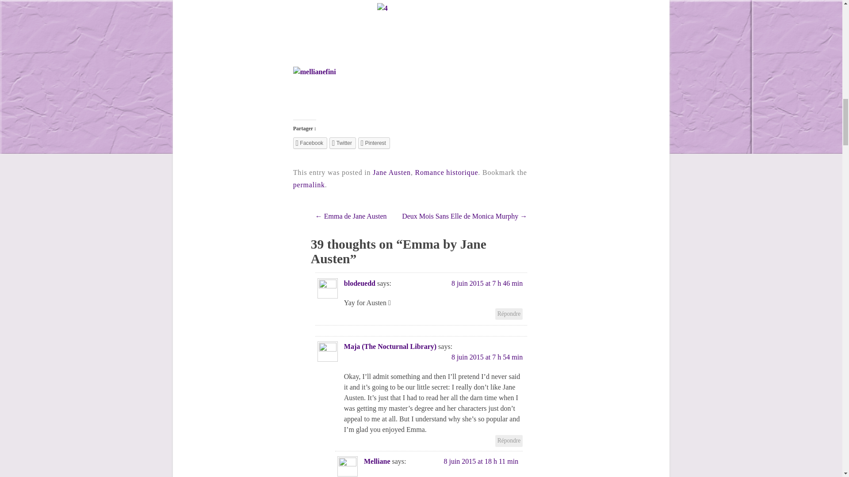  Describe the element at coordinates (310, 143) in the screenshot. I see `Cliquez pour partager sur Facebook` at that location.